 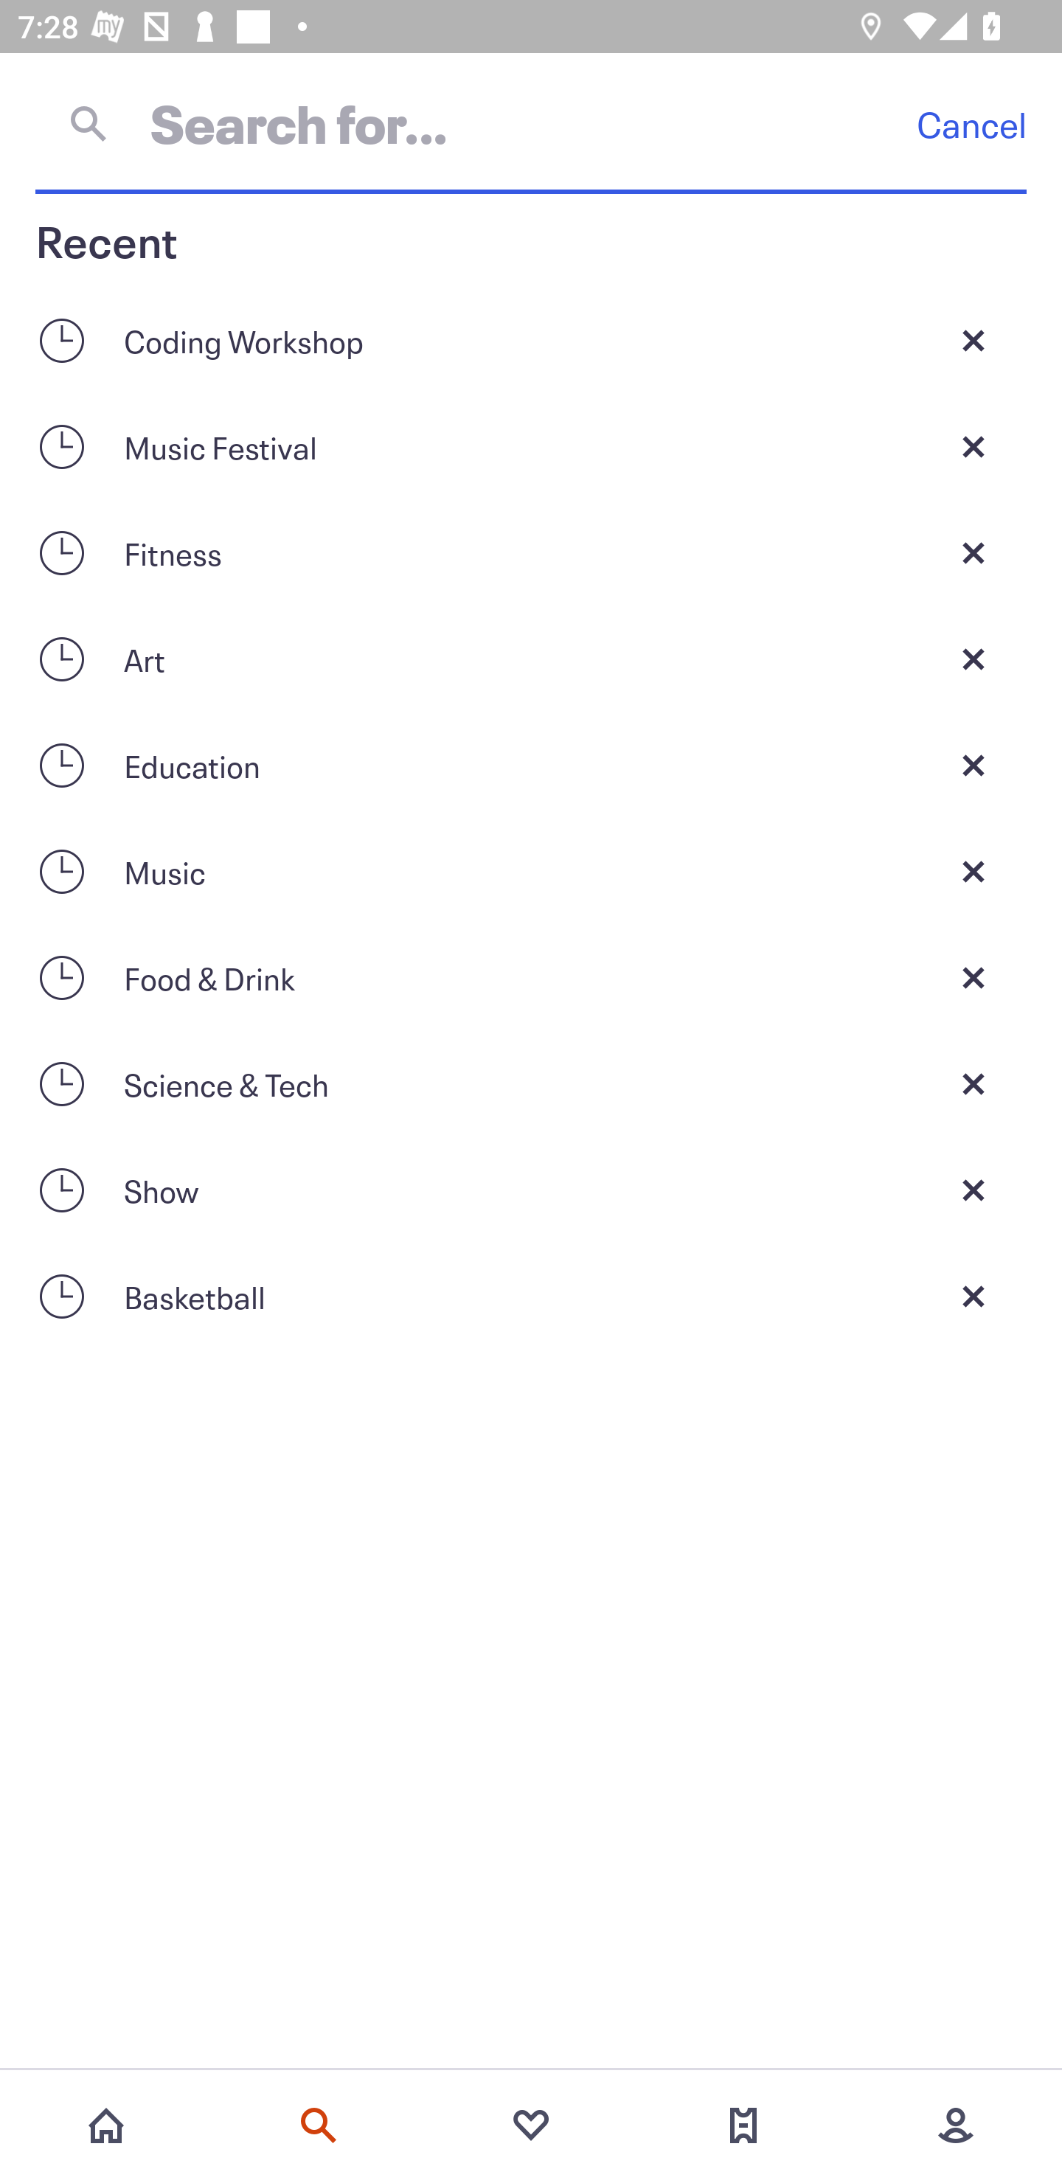 What do you see at coordinates (974, 1190) in the screenshot?
I see `Close current screen` at bounding box center [974, 1190].